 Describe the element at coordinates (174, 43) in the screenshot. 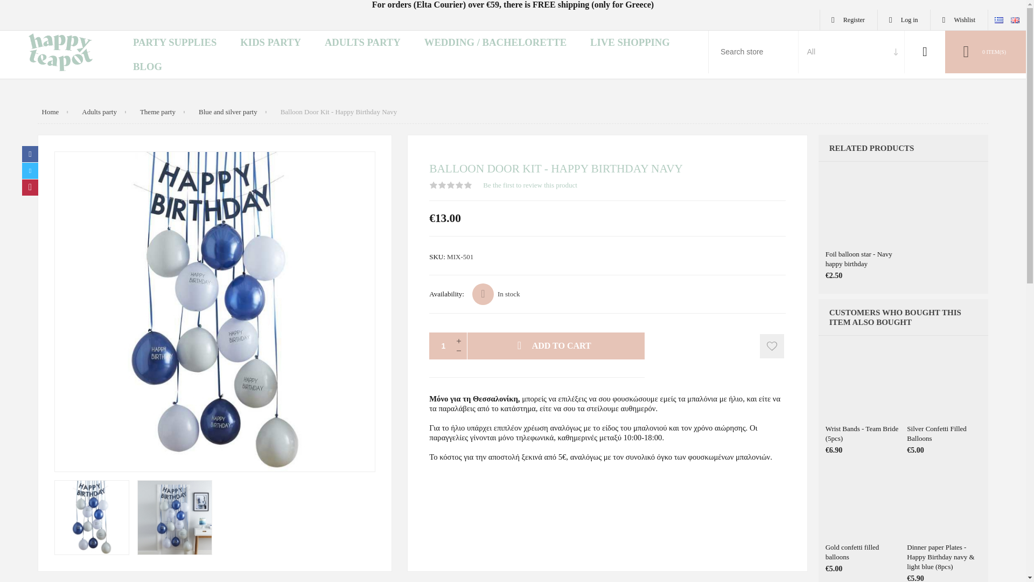

I see `PARTY SUPPLIES` at that location.